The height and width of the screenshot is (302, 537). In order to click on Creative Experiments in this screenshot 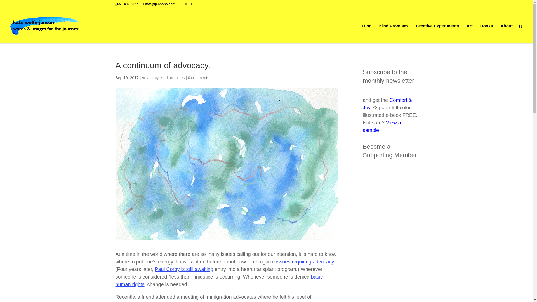, I will do `click(437, 34)`.